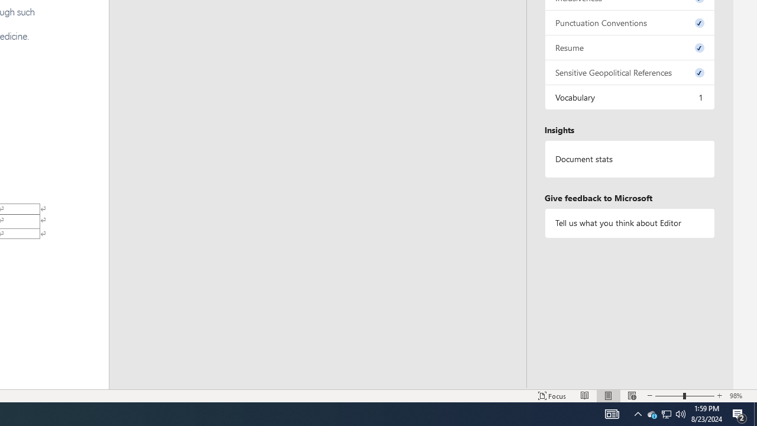 The height and width of the screenshot is (426, 757). Describe the element at coordinates (629, 159) in the screenshot. I see `Document statistics` at that location.